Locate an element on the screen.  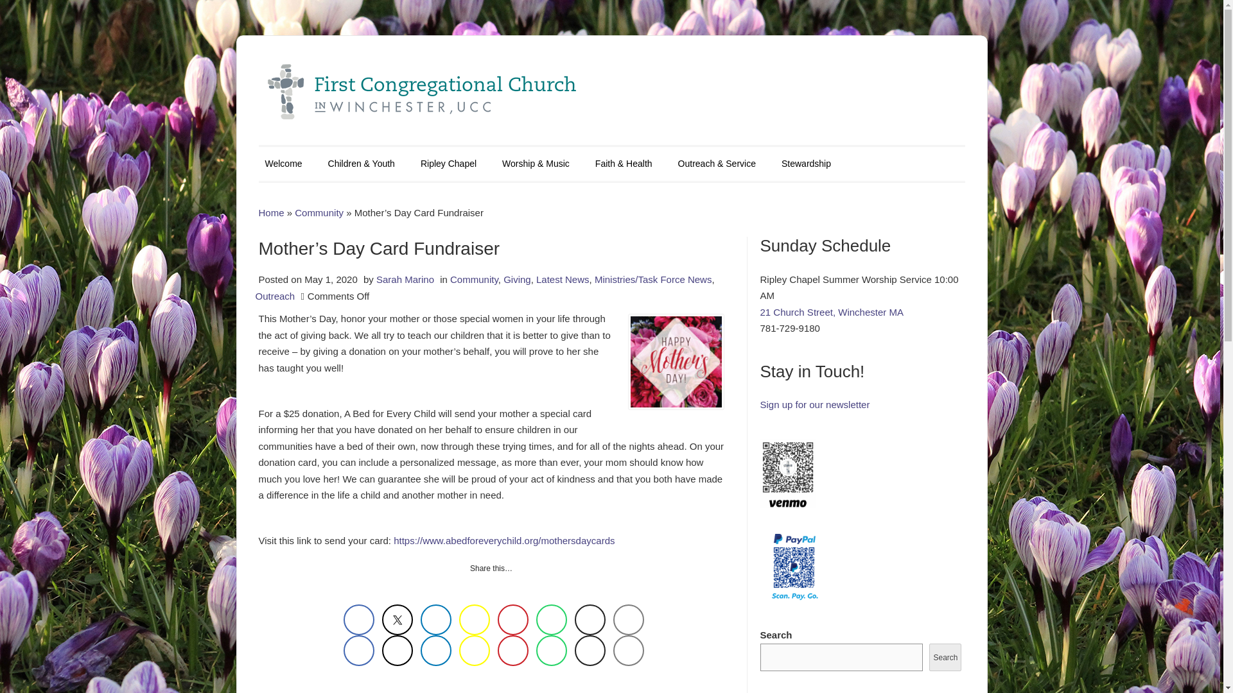
Posts by Sarah Marino is located at coordinates (405, 278).